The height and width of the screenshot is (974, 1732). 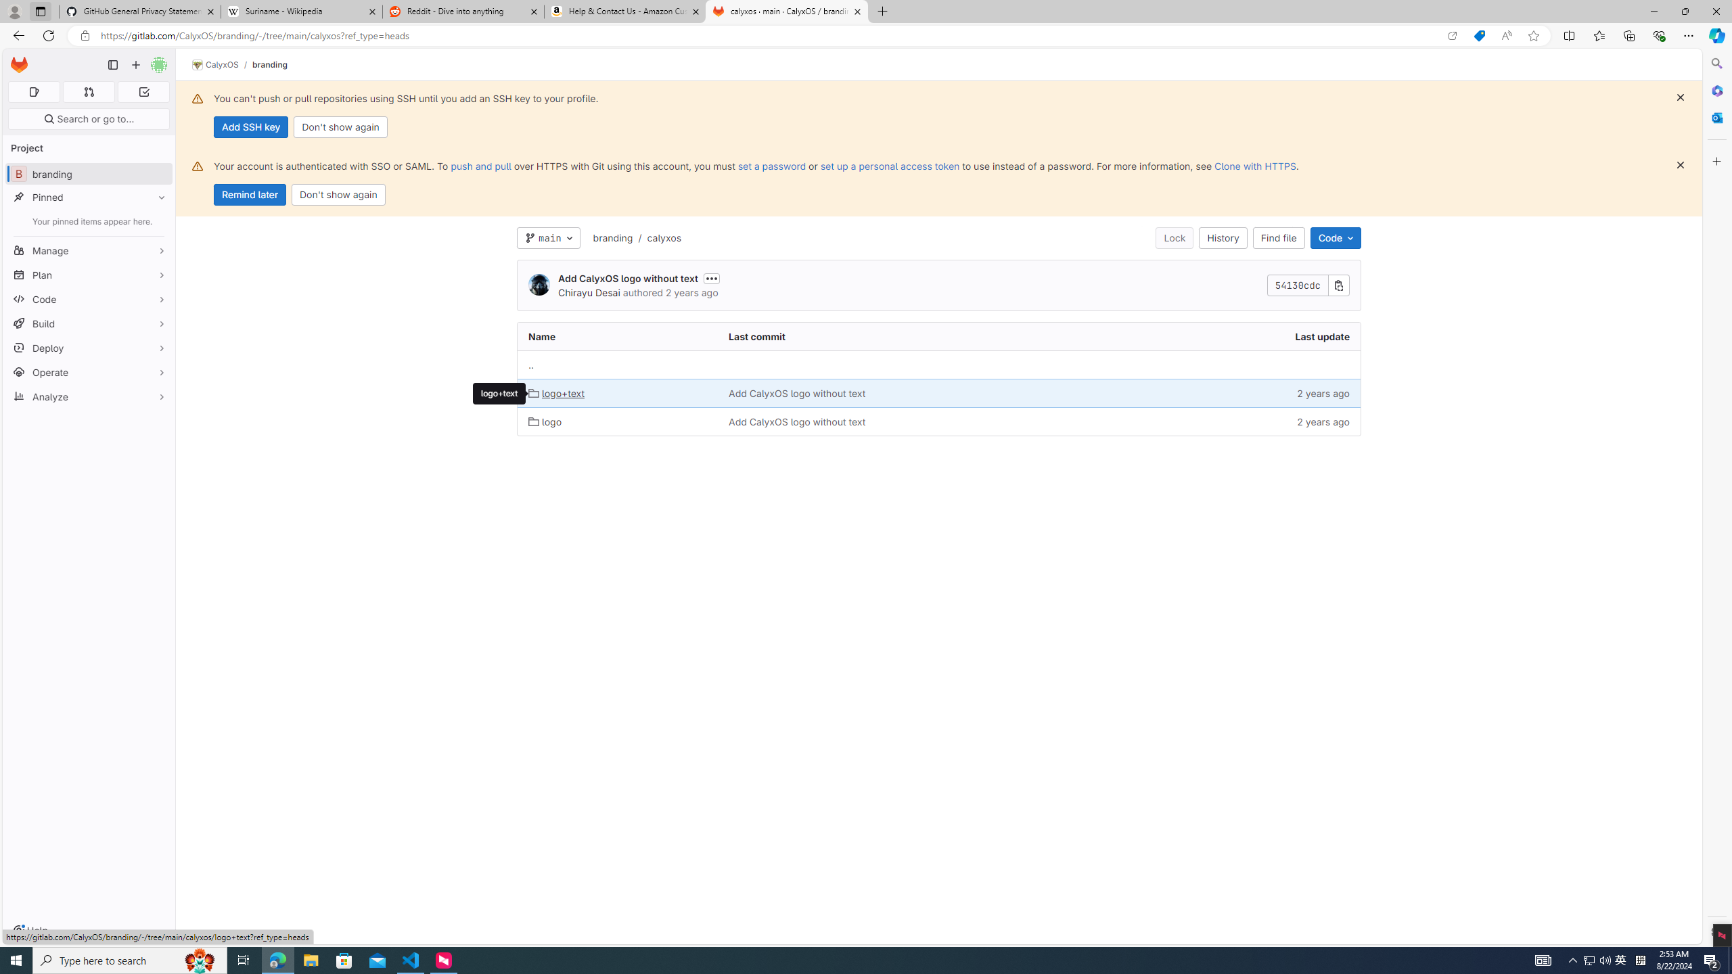 I want to click on Deploy, so click(x=89, y=348).